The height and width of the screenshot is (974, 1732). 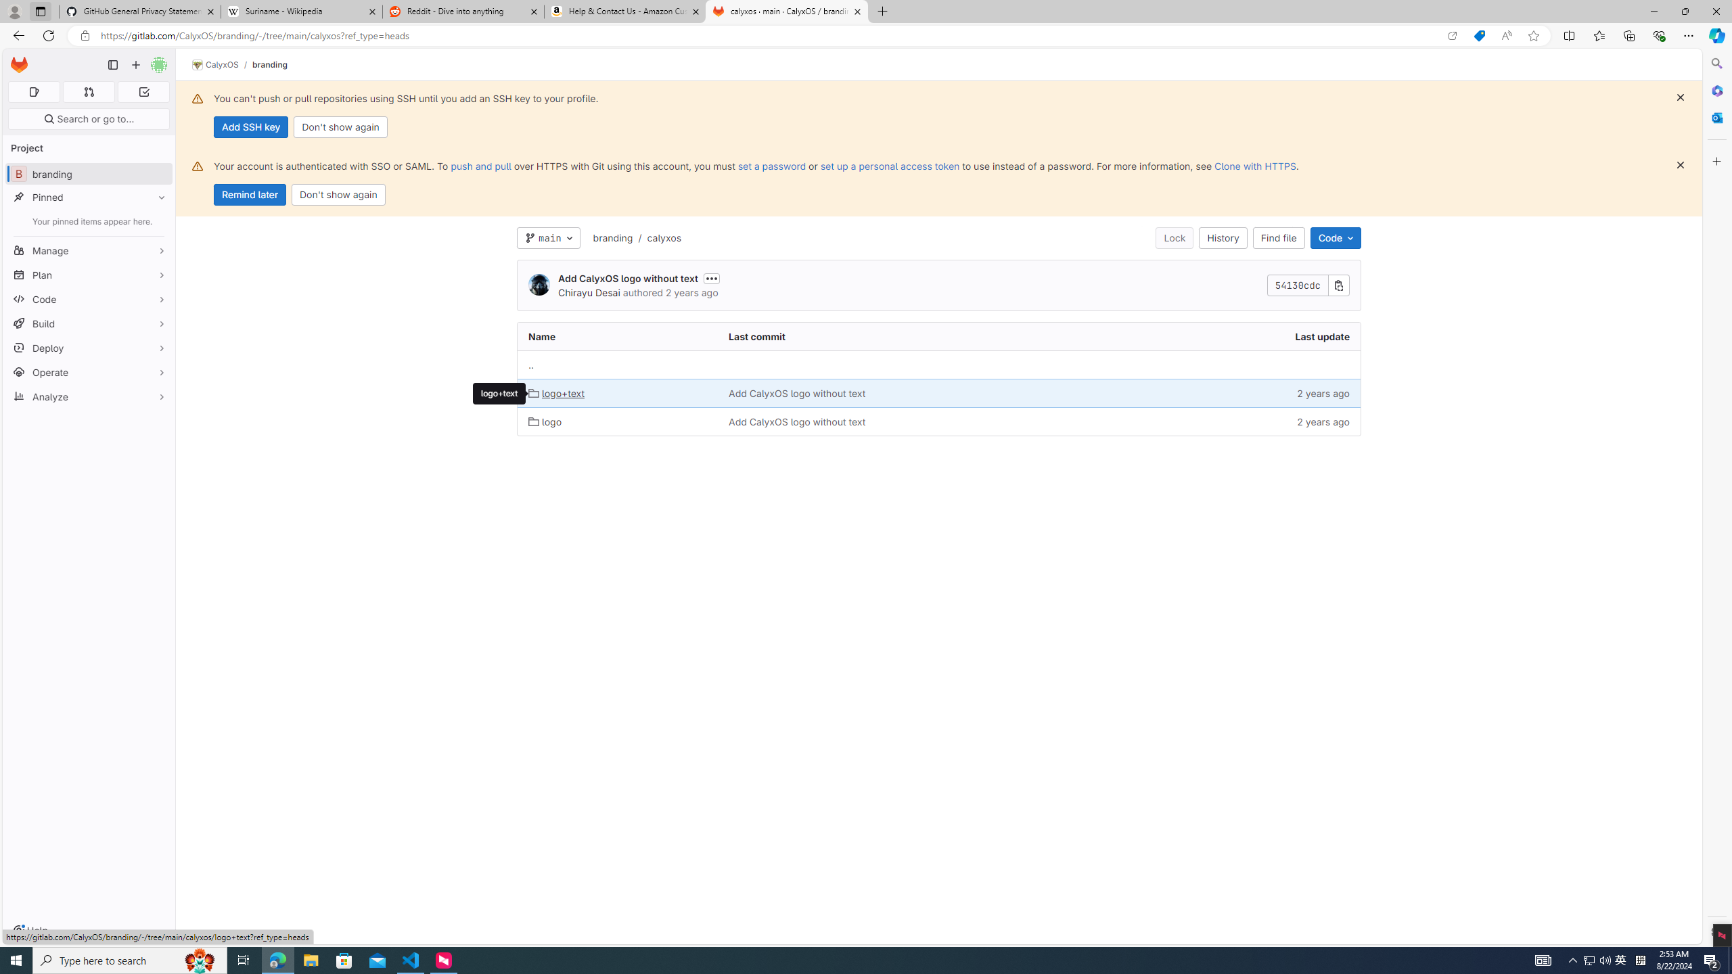 I want to click on Deploy, so click(x=89, y=348).